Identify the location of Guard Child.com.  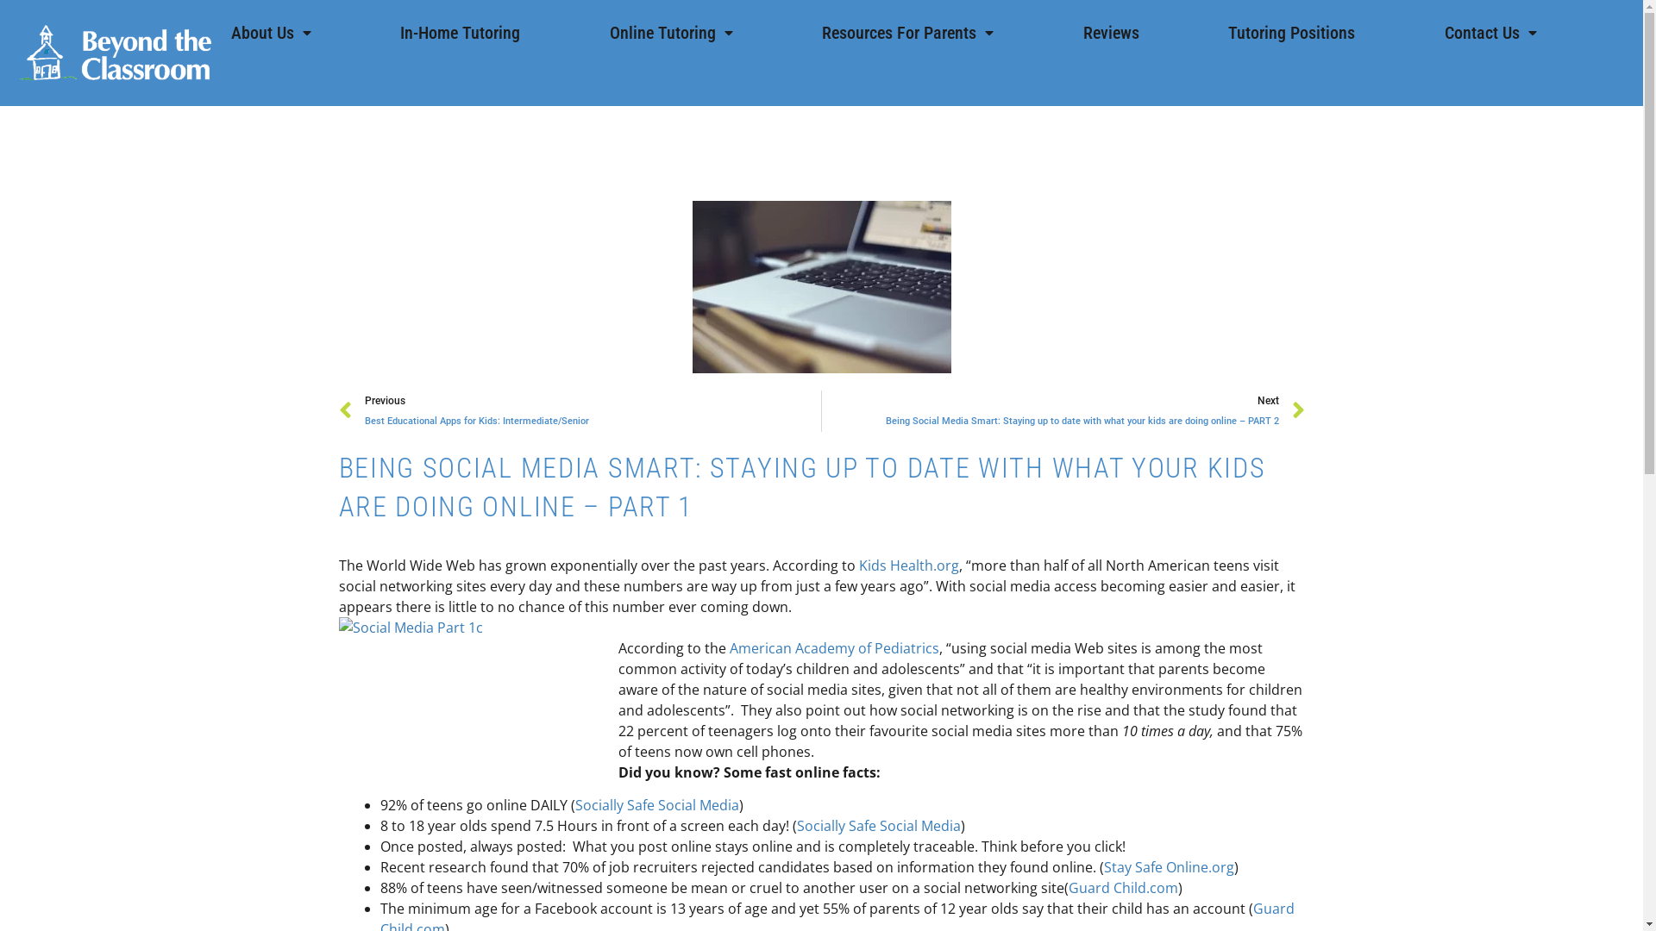
(1123, 888).